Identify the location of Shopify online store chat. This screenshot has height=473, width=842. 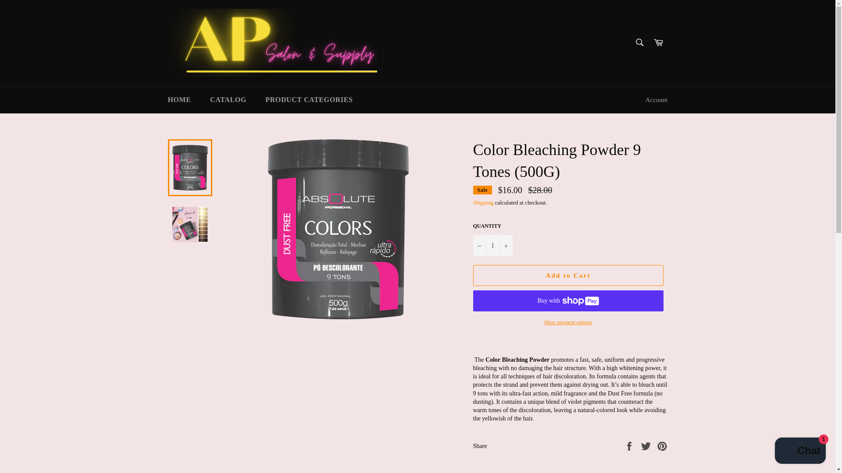
(800, 452).